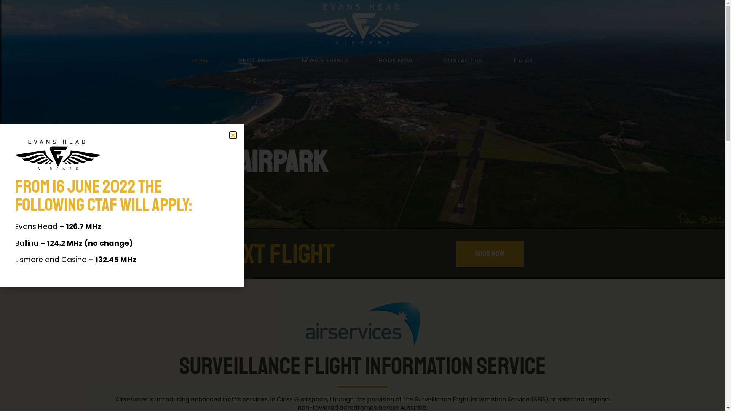  I want to click on CONTACT US, so click(463, 61).